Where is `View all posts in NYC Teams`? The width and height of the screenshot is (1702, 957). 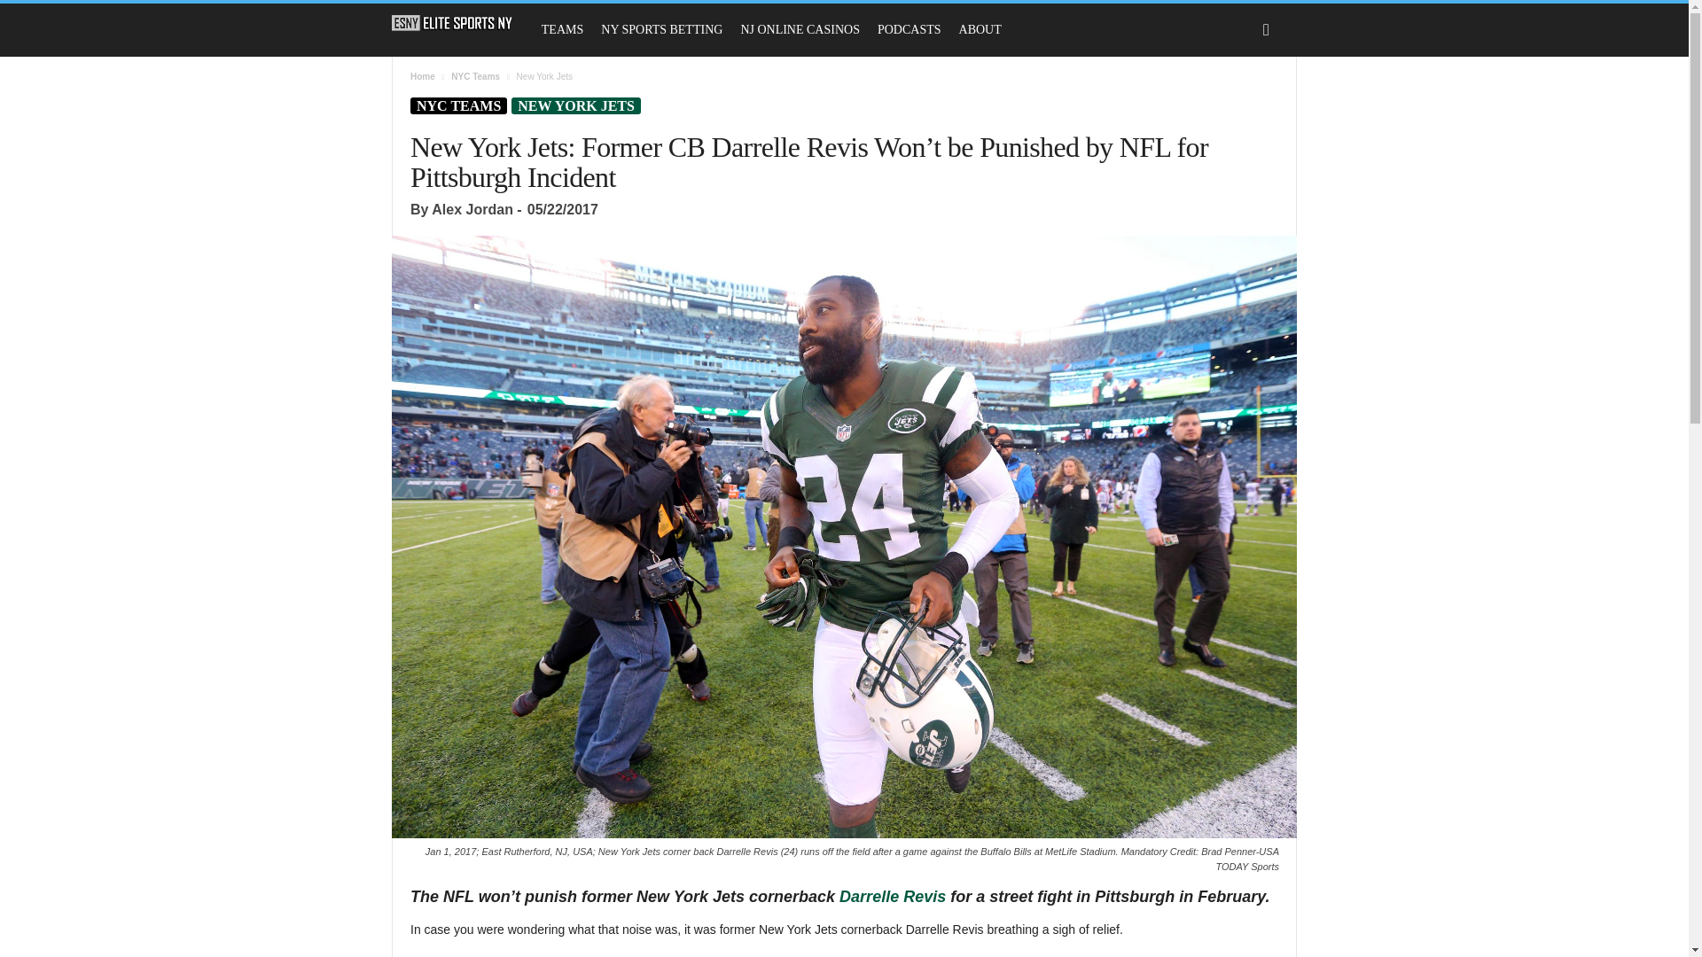 View all posts in NYC Teams is located at coordinates (475, 76).